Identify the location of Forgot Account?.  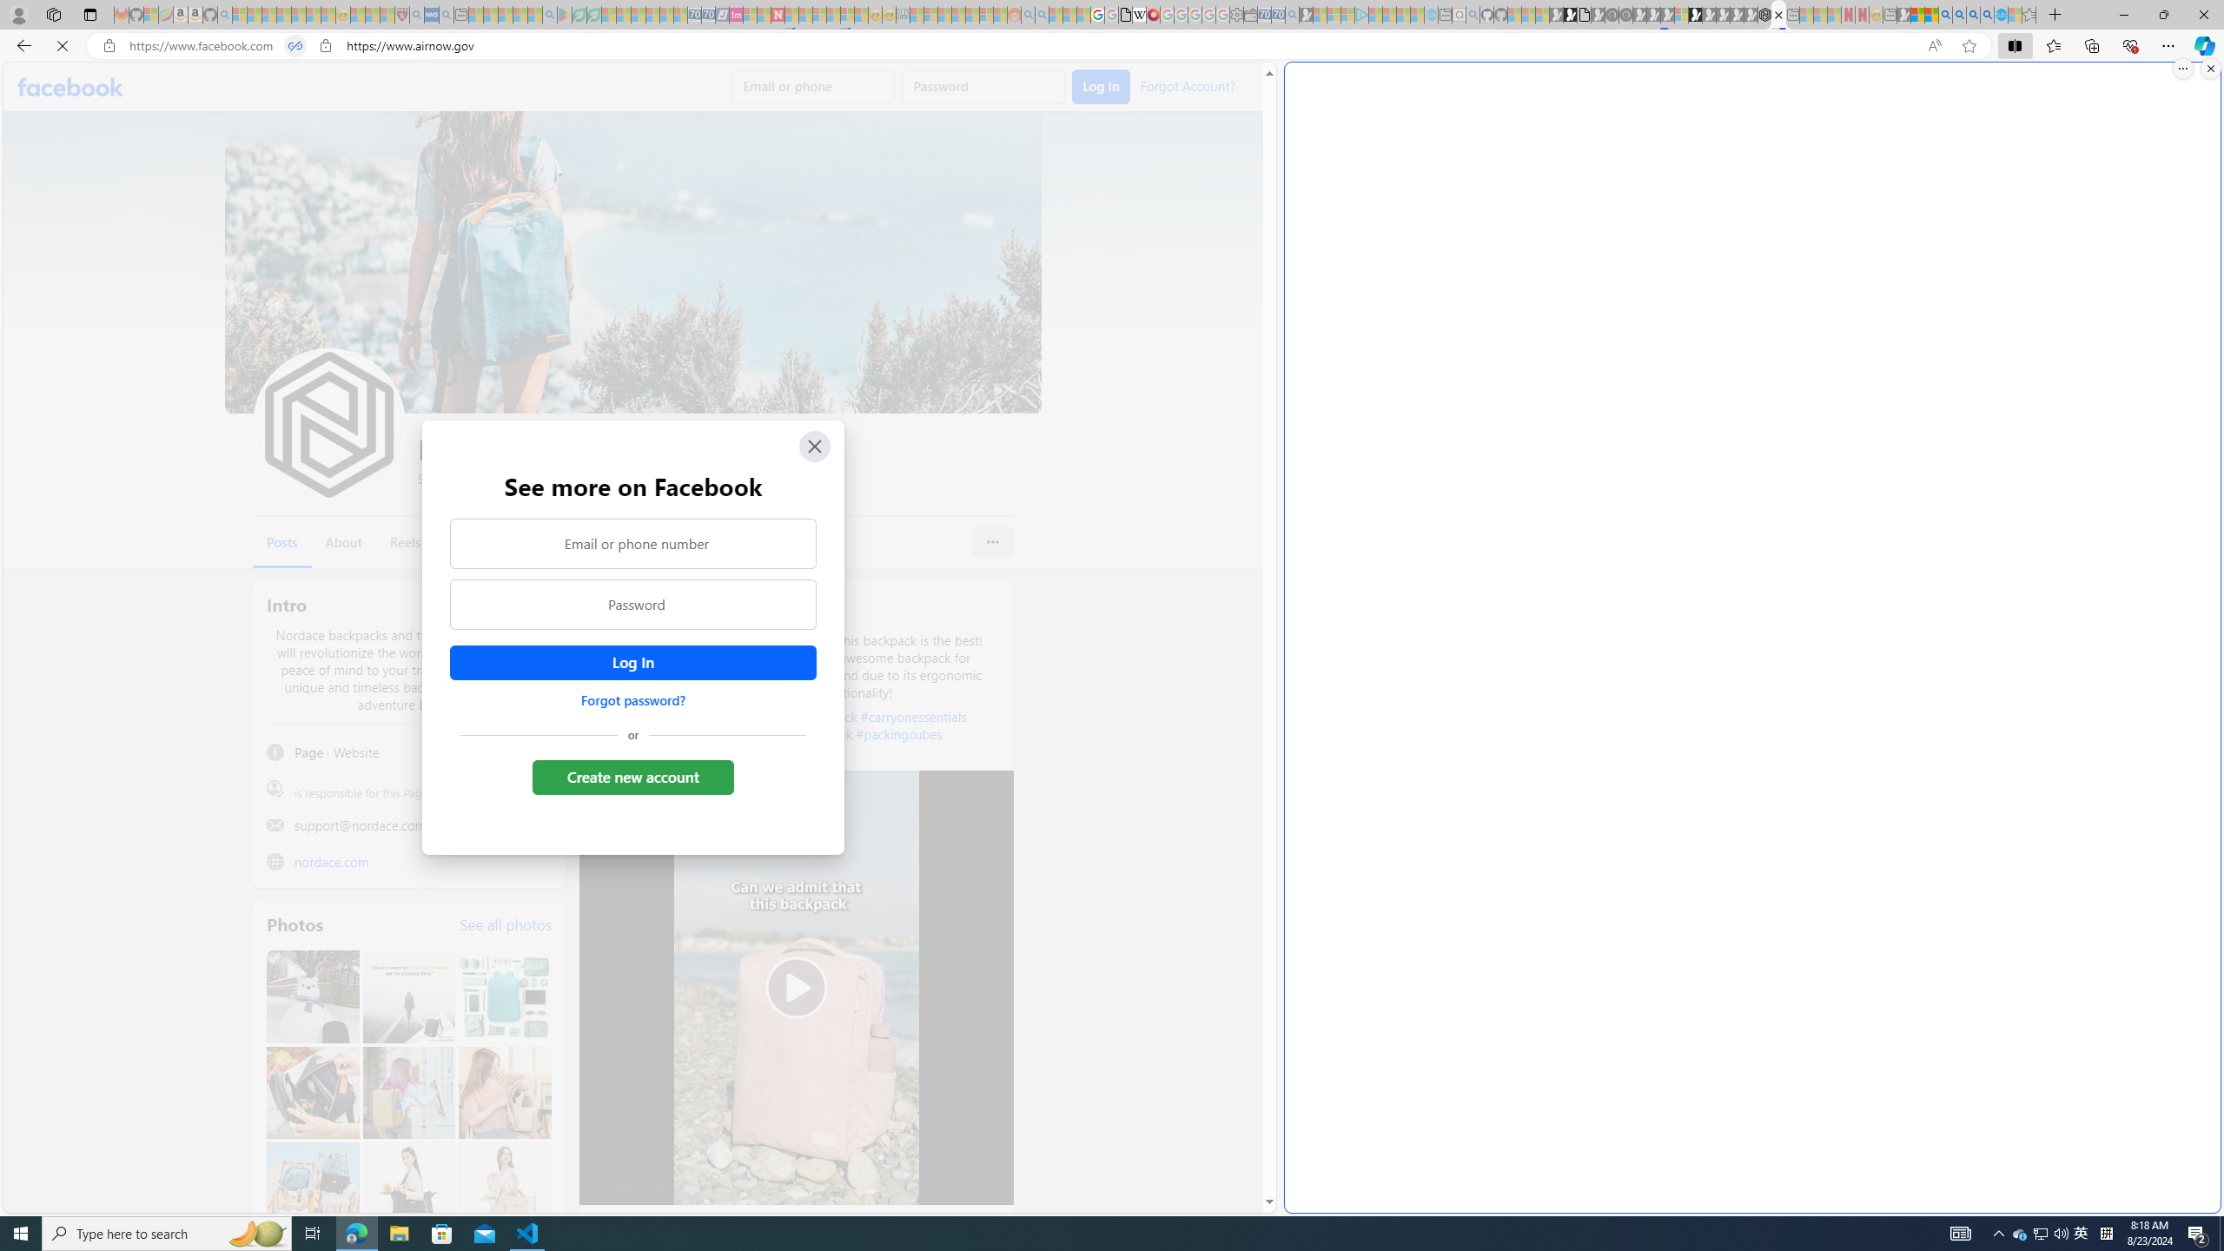
(1186, 85).